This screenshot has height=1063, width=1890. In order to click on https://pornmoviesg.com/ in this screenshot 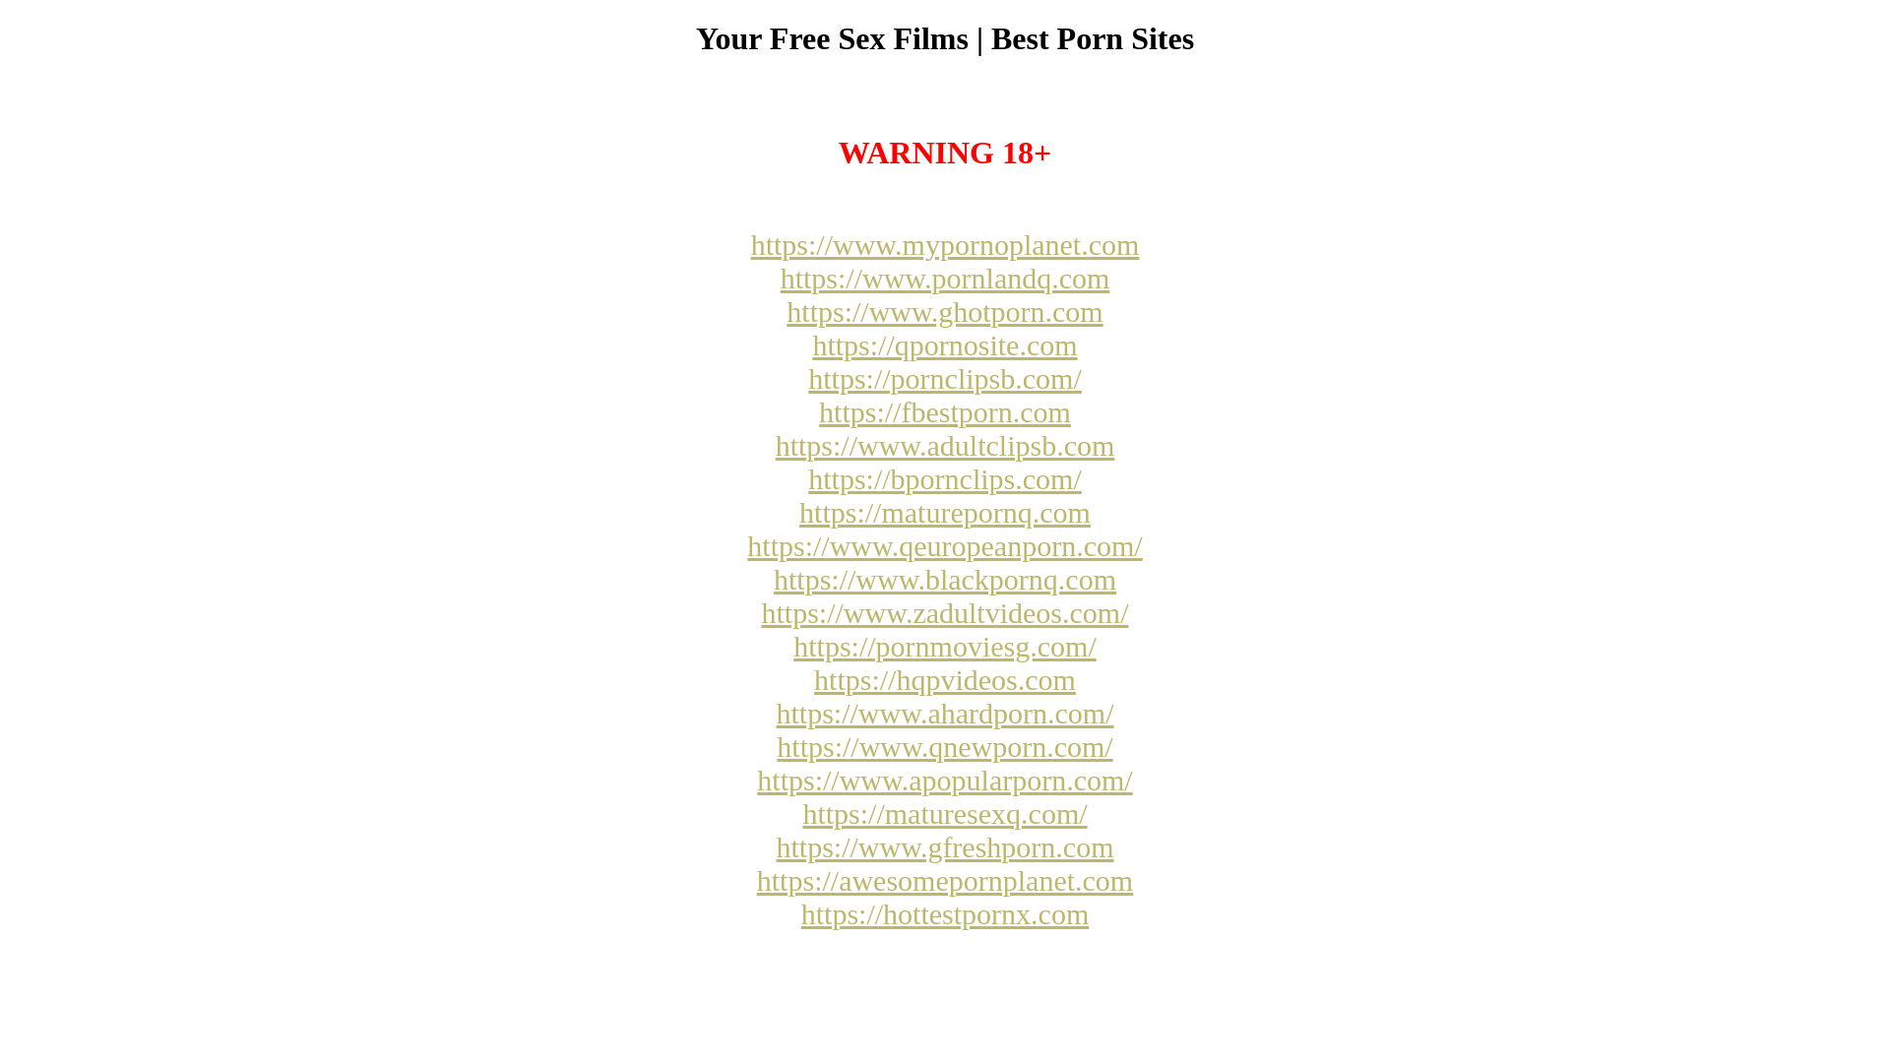, I will do `click(945, 646)`.